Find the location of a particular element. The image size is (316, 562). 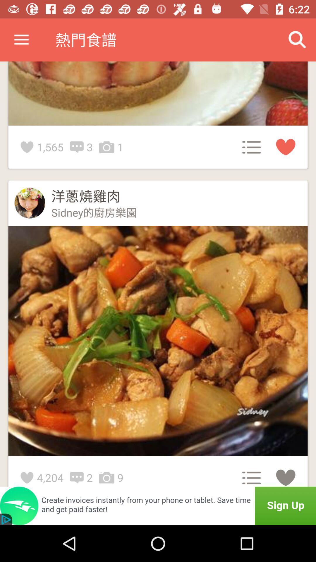

click on the symbol which is to the left of the number 4204 is located at coordinates (29, 478).